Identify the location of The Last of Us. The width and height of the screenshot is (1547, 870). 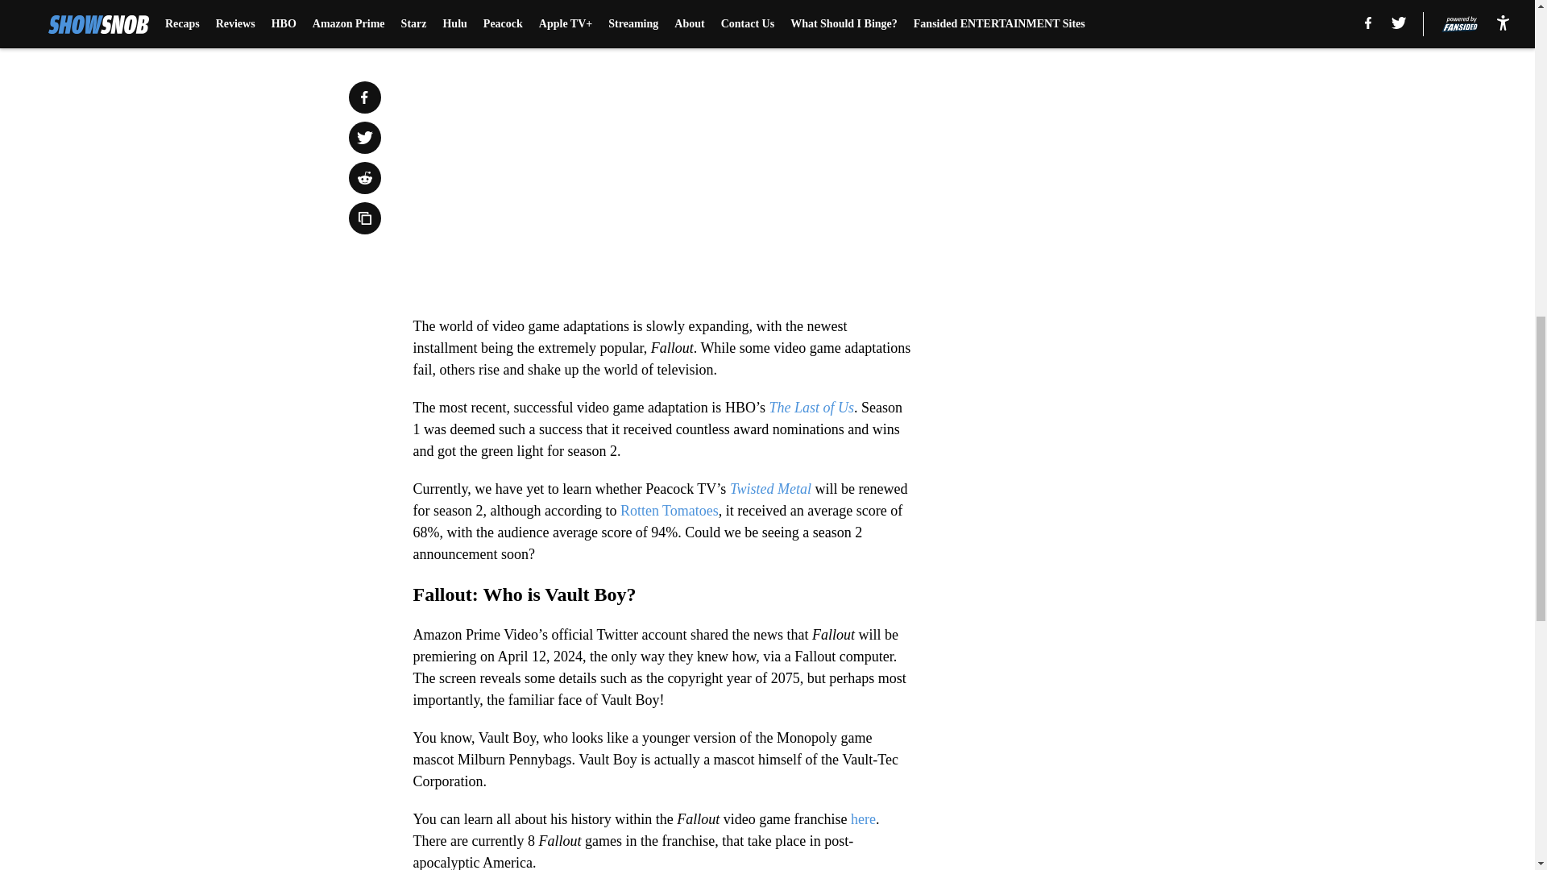
(811, 408).